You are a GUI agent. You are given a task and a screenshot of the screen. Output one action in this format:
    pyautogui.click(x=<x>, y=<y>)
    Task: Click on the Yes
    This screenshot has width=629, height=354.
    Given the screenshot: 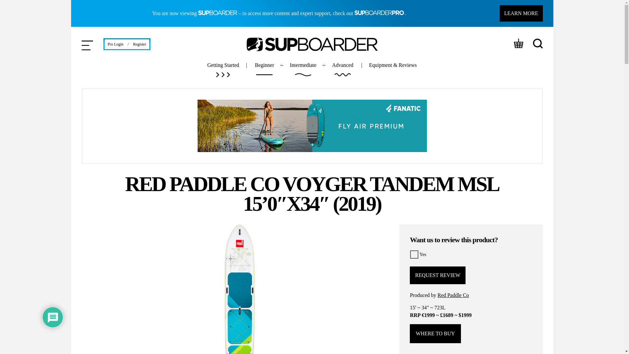 What is the action you would take?
    pyautogui.click(x=414, y=254)
    